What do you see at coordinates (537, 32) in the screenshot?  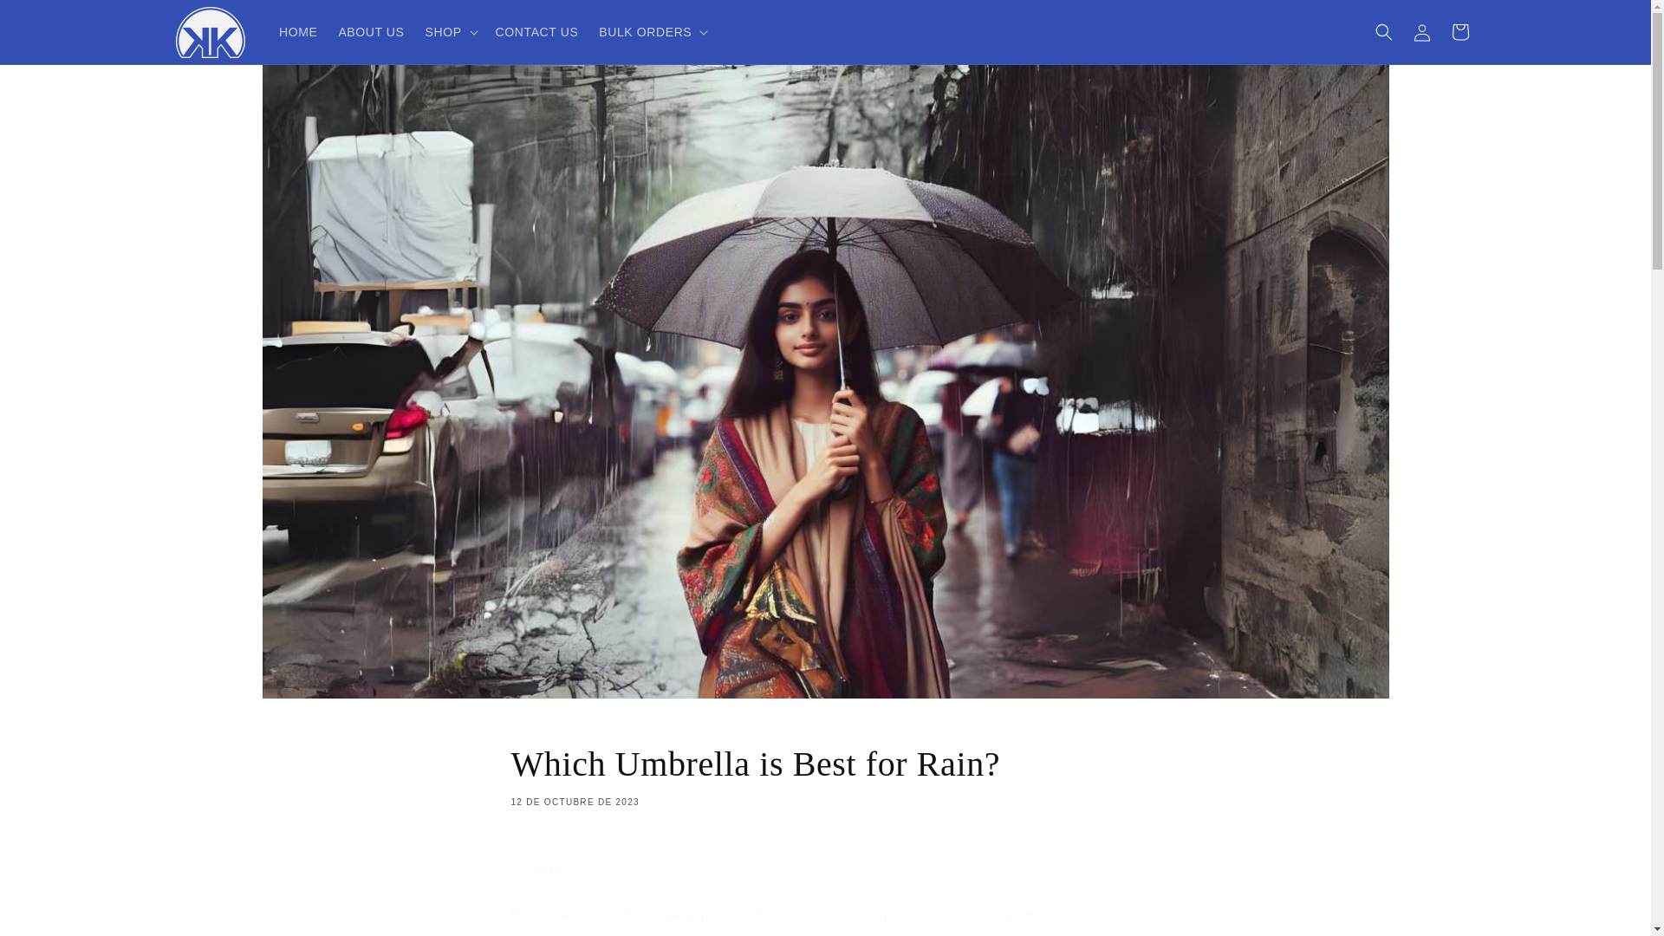 I see `CONTACT US` at bounding box center [537, 32].